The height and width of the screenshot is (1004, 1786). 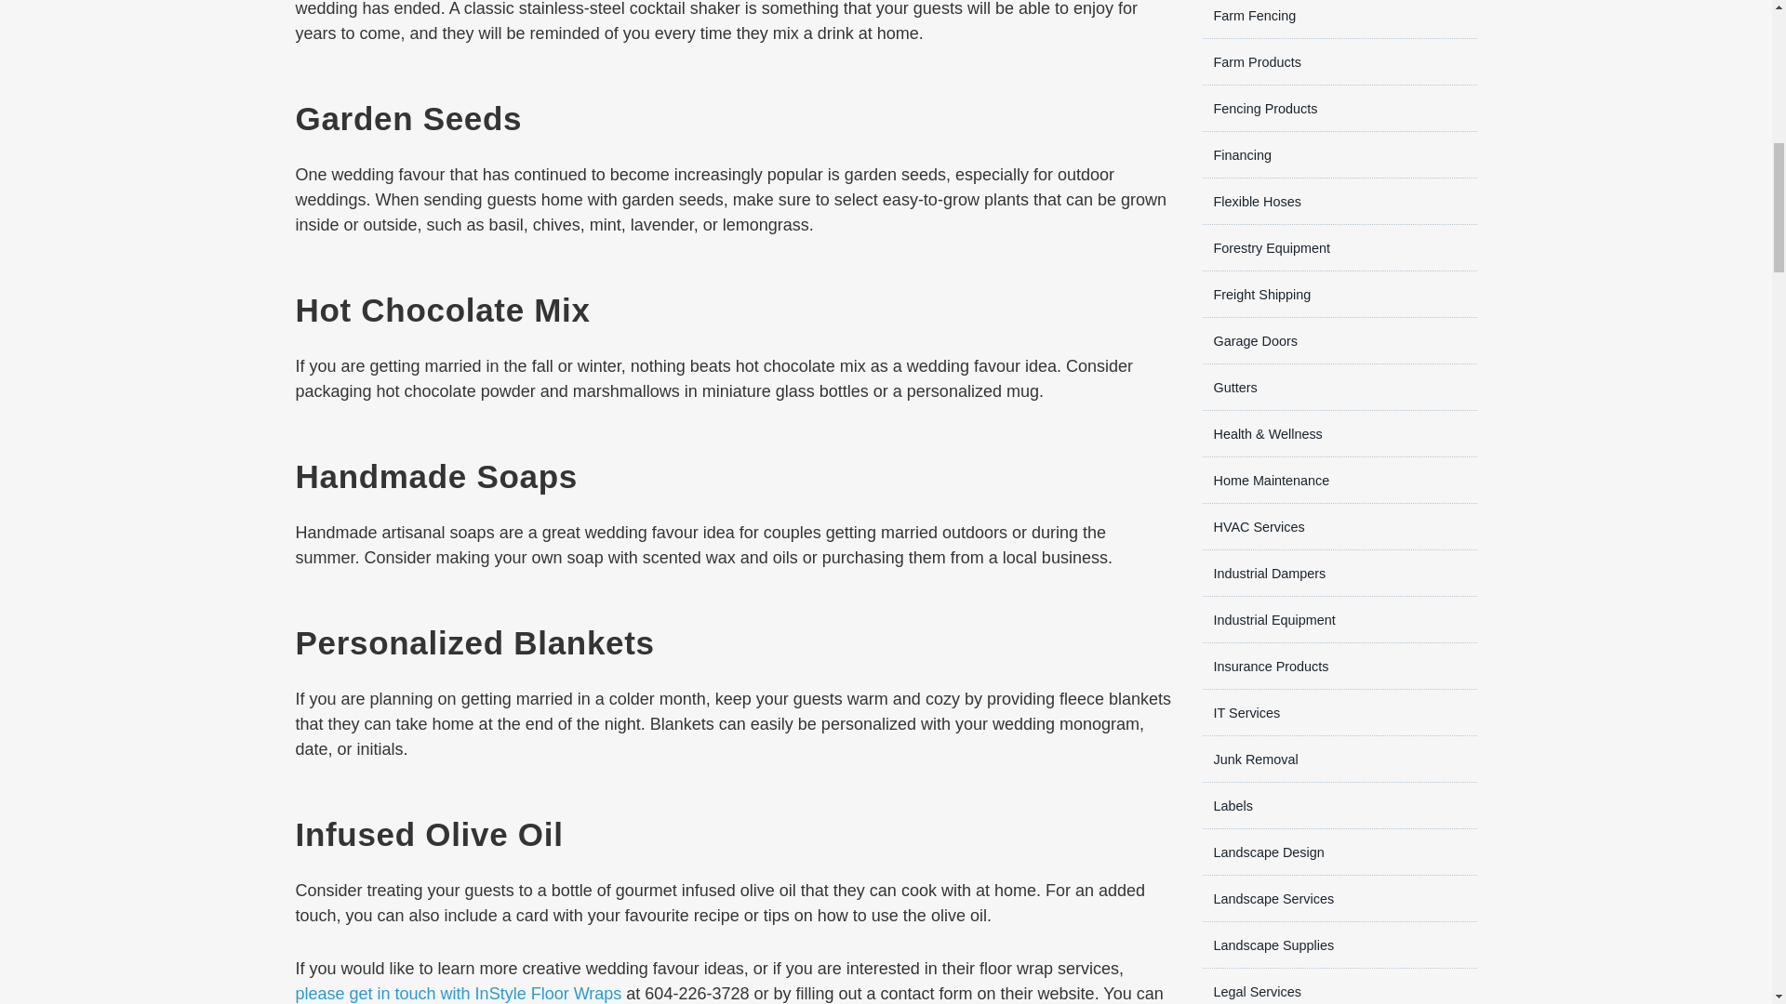 I want to click on Farm Fencing, so click(x=1248, y=15).